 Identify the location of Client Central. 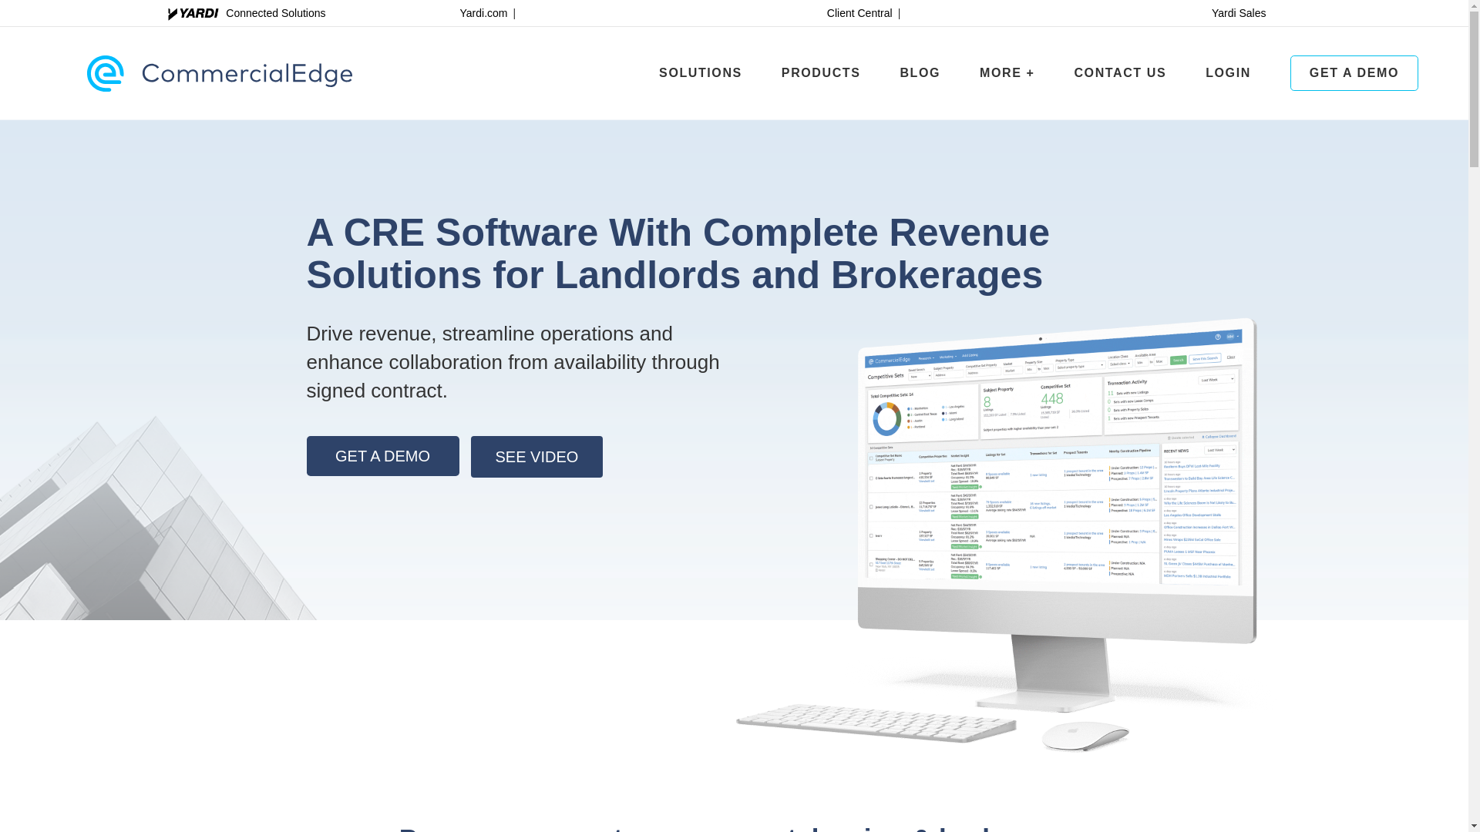
(859, 12).